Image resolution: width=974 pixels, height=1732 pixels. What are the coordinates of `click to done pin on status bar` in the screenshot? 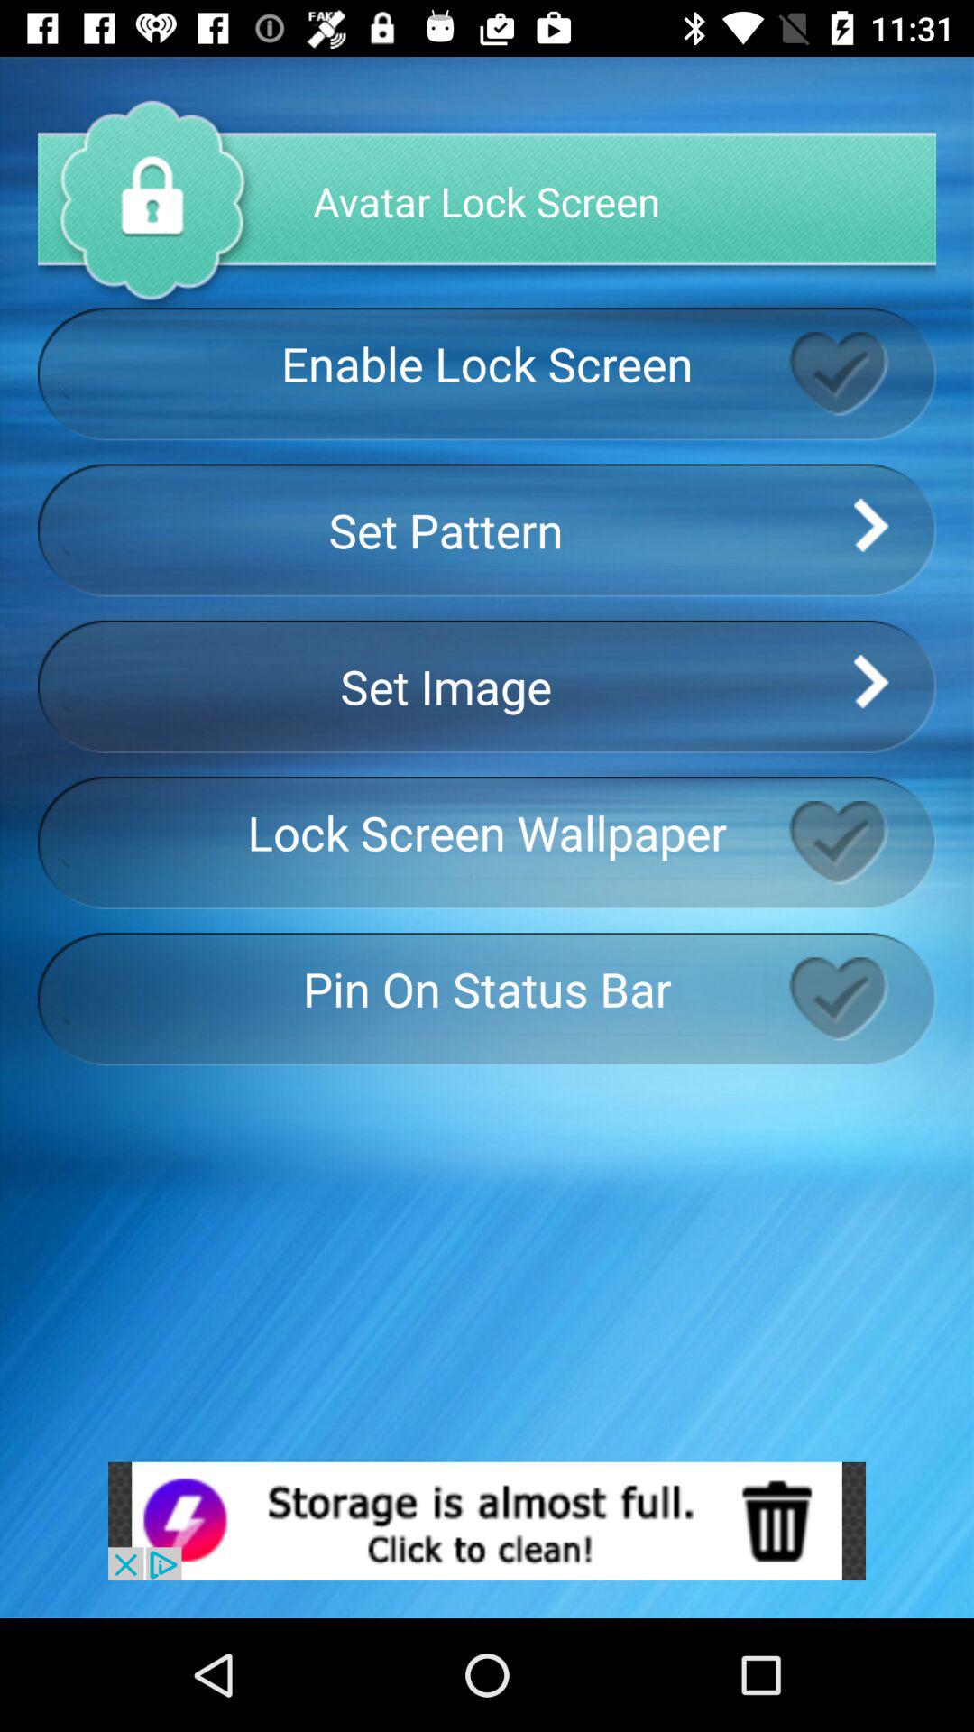 It's located at (862, 999).